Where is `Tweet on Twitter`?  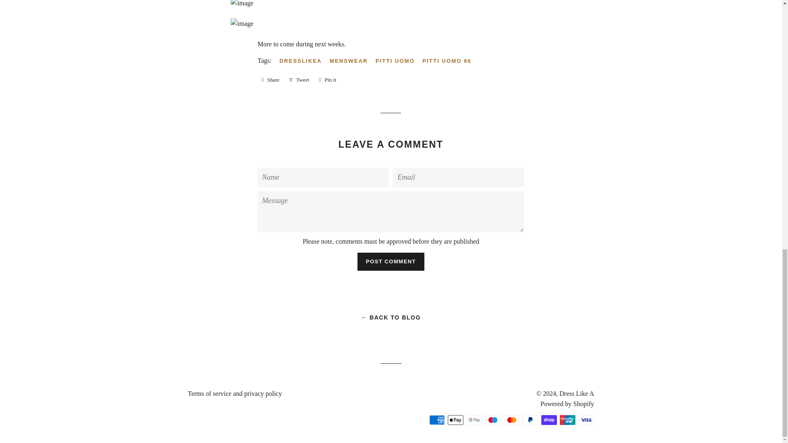 Tweet on Twitter is located at coordinates (328, 80).